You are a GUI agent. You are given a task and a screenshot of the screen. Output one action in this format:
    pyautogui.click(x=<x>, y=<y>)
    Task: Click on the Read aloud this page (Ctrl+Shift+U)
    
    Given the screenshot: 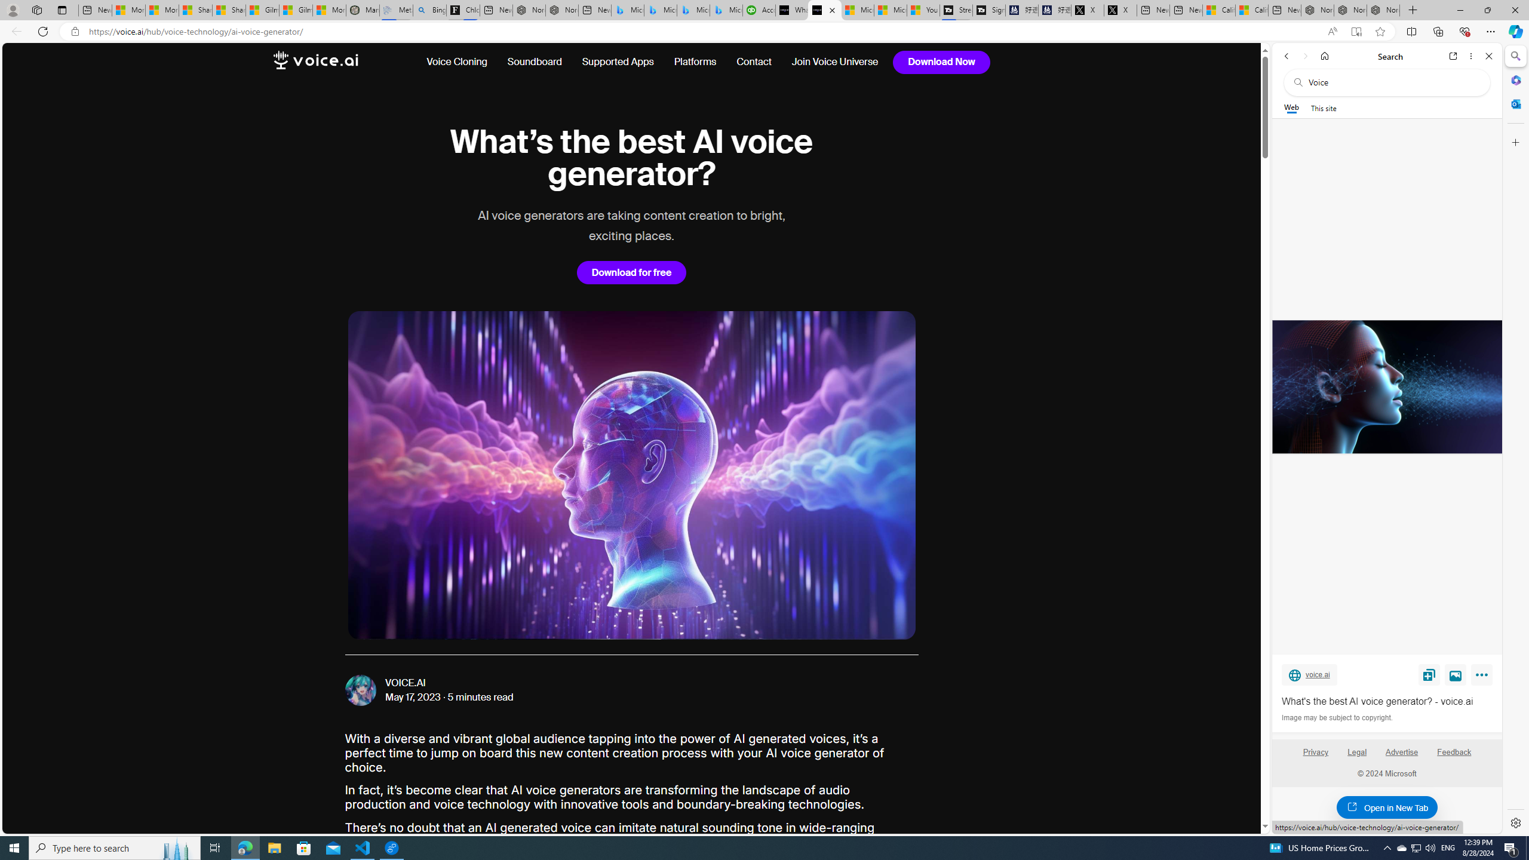 What is the action you would take?
    pyautogui.click(x=1332, y=32)
    